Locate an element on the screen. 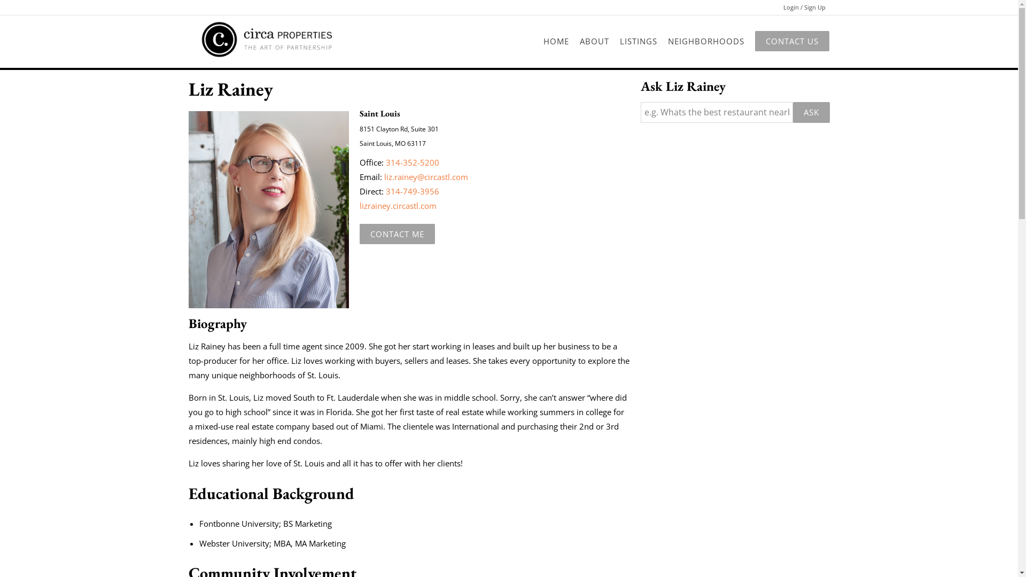 This screenshot has width=1026, height=577. NEIGHBORHOODS is located at coordinates (706, 42).